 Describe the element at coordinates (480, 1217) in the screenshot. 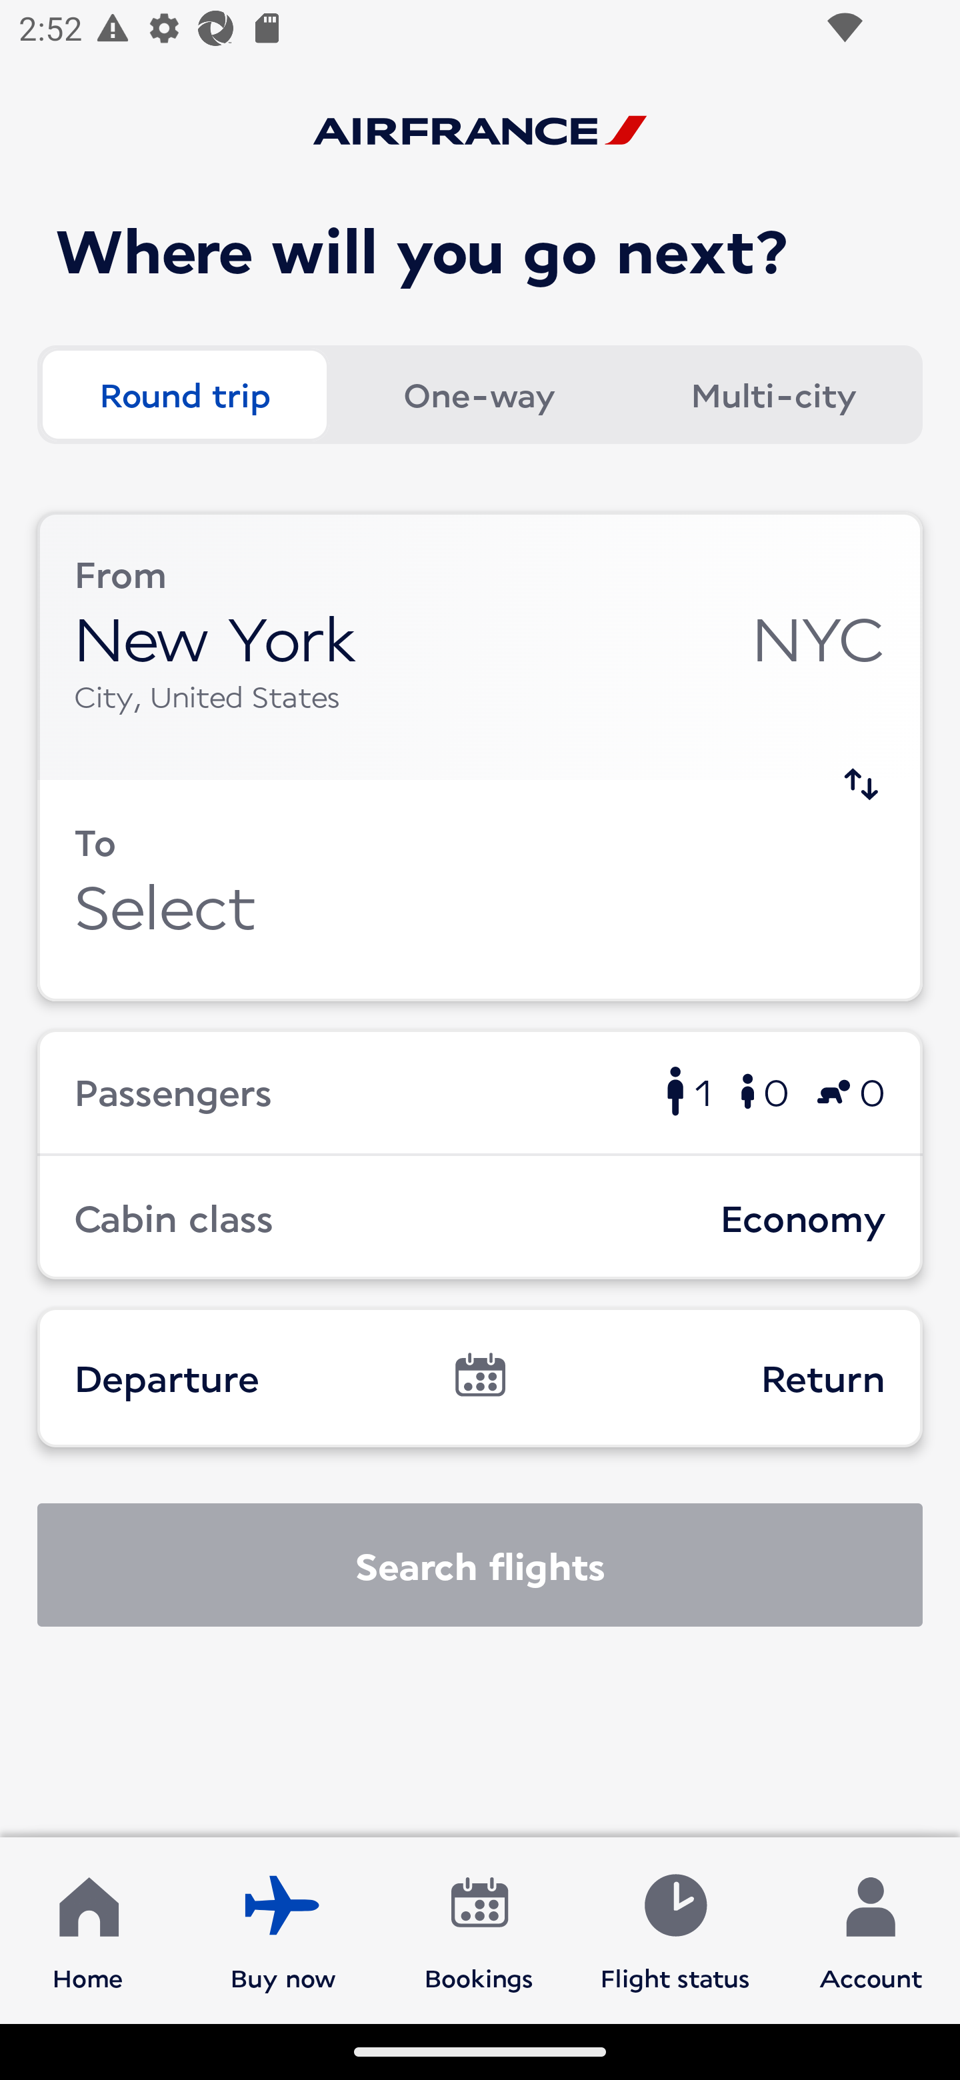

I see `Cabin class Economy` at that location.